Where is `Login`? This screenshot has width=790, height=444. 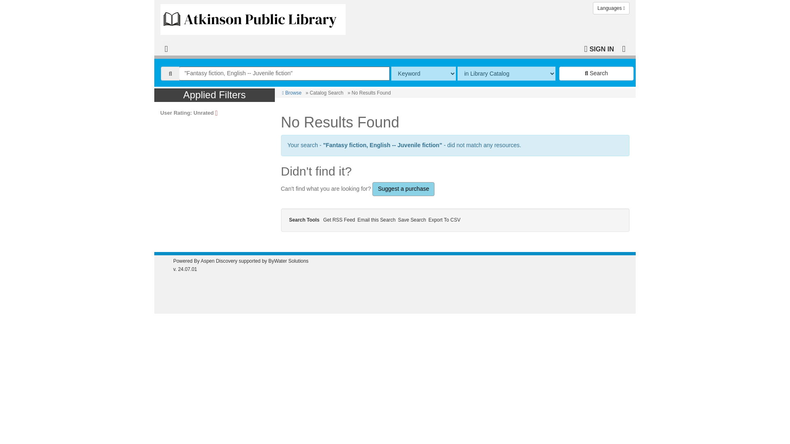 Login is located at coordinates (599, 48).